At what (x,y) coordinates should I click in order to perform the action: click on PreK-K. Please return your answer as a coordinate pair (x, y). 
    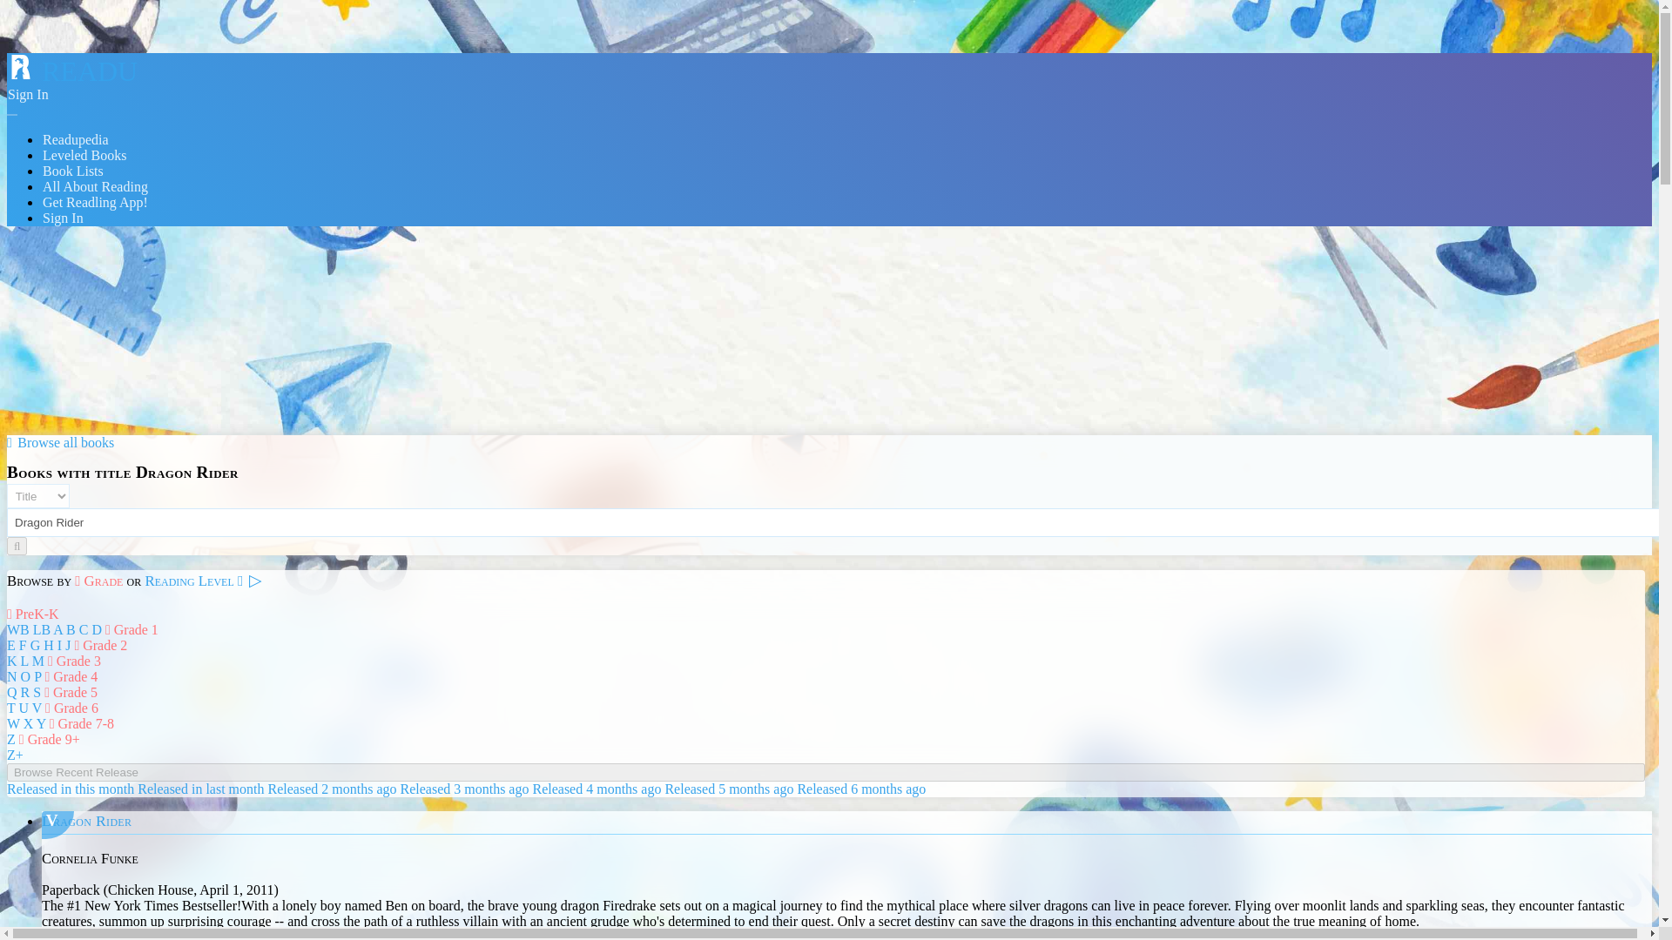
    Looking at the image, I should click on (32, 613).